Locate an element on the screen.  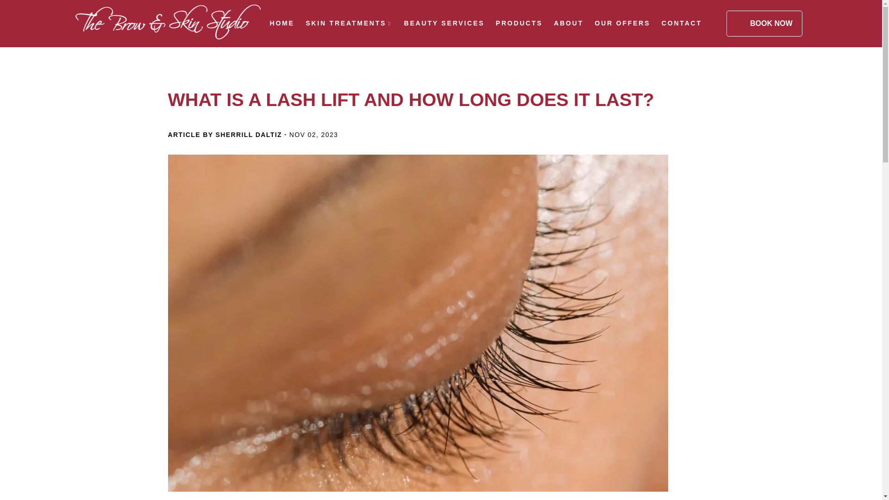
PRODUCTS is located at coordinates (519, 23).